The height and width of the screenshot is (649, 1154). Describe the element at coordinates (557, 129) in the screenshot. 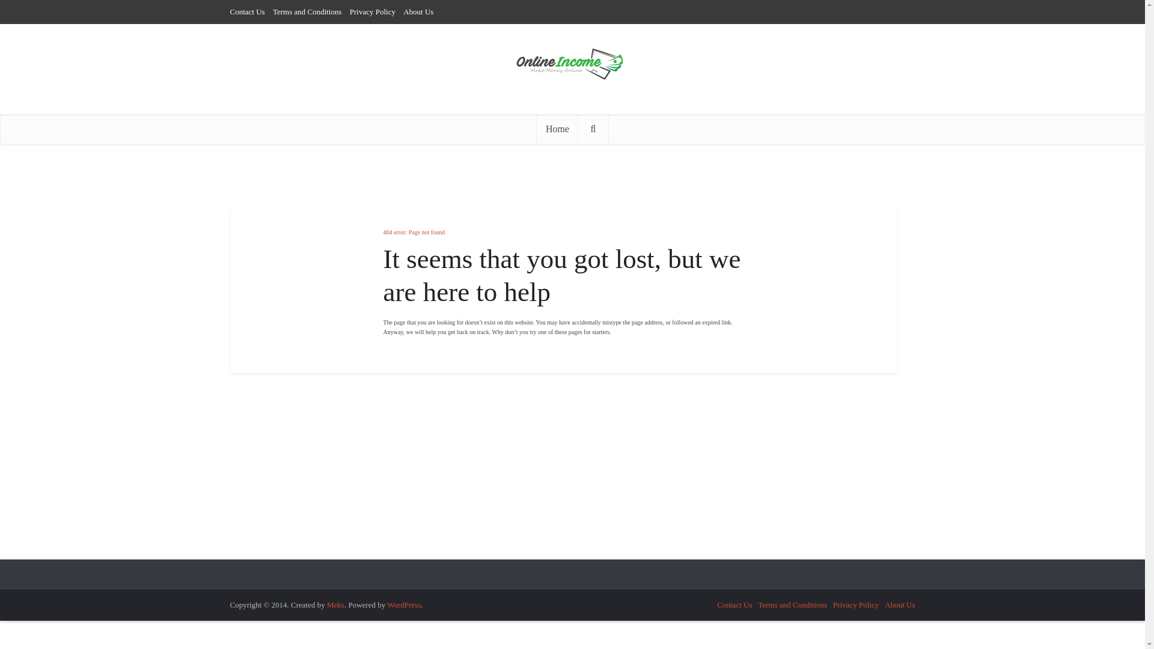

I see `Home` at that location.